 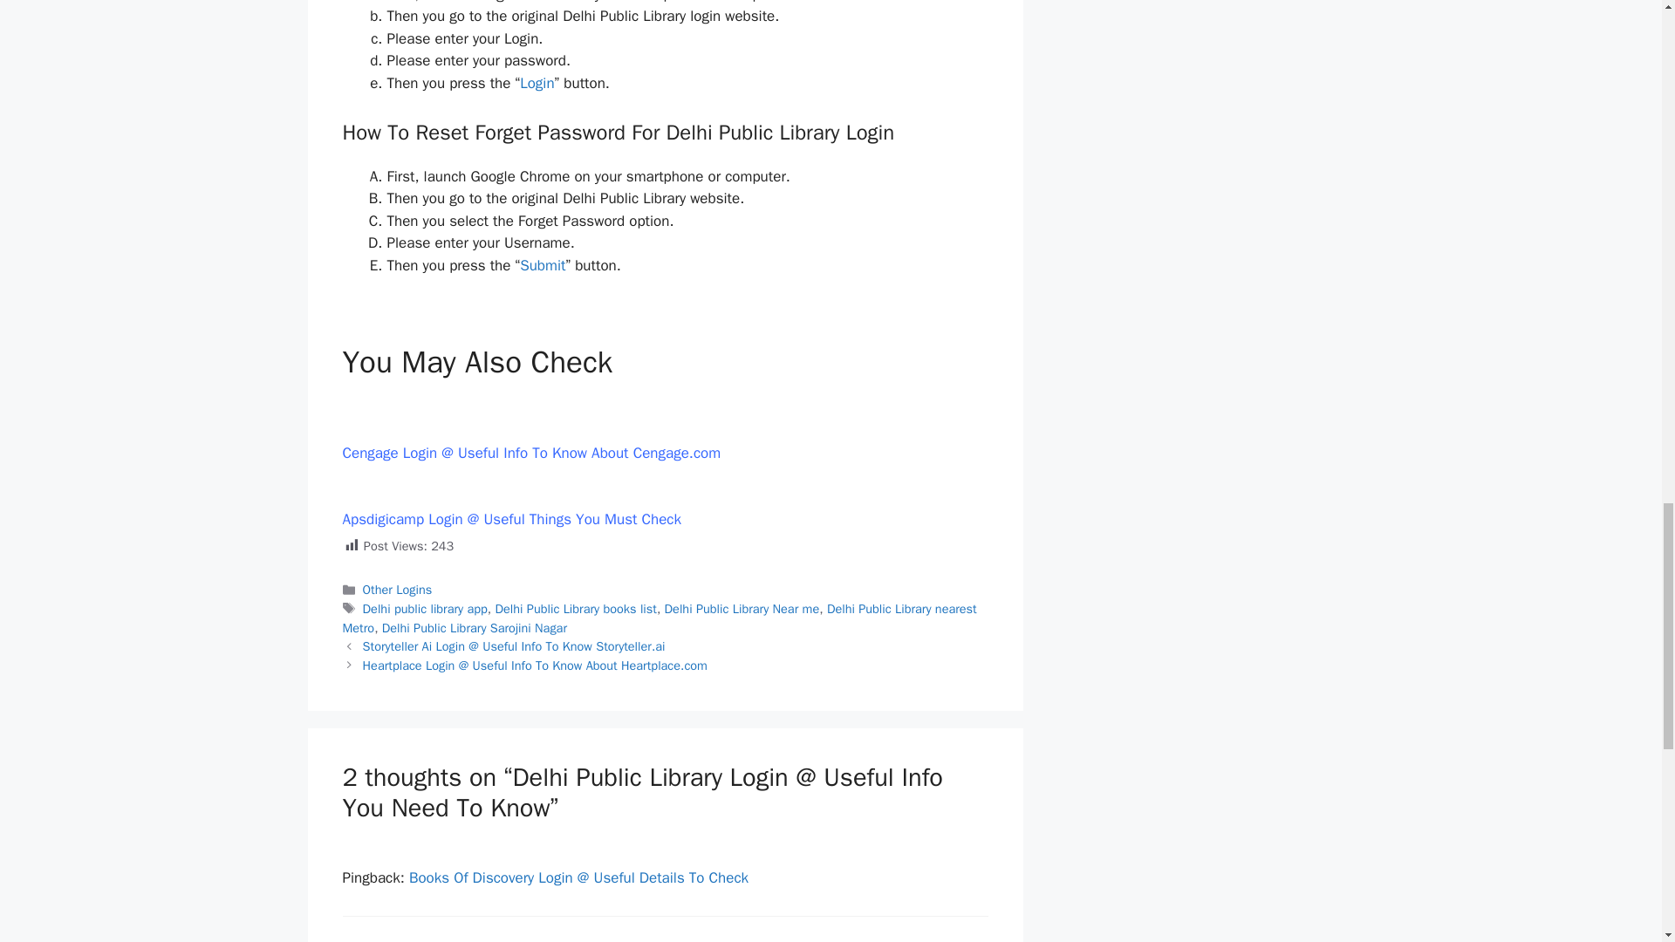 What do you see at coordinates (659, 618) in the screenshot?
I see `Delhi Public Library nearest Metro` at bounding box center [659, 618].